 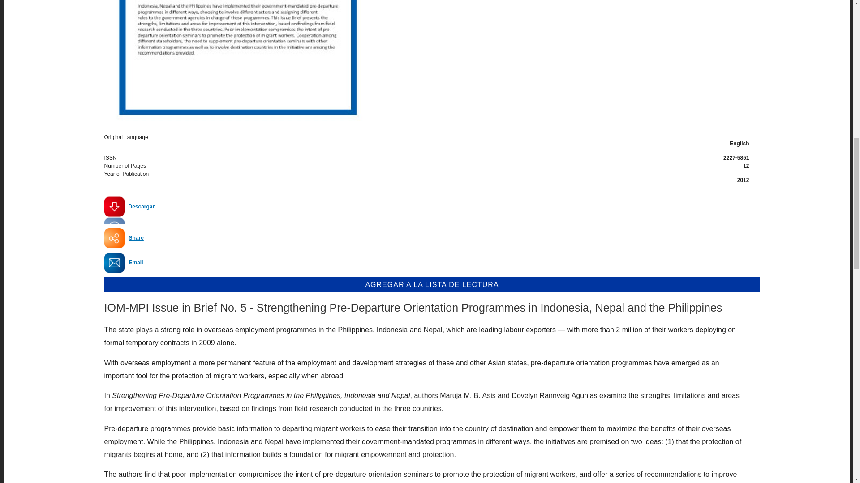 What do you see at coordinates (136, 237) in the screenshot?
I see `Share` at bounding box center [136, 237].